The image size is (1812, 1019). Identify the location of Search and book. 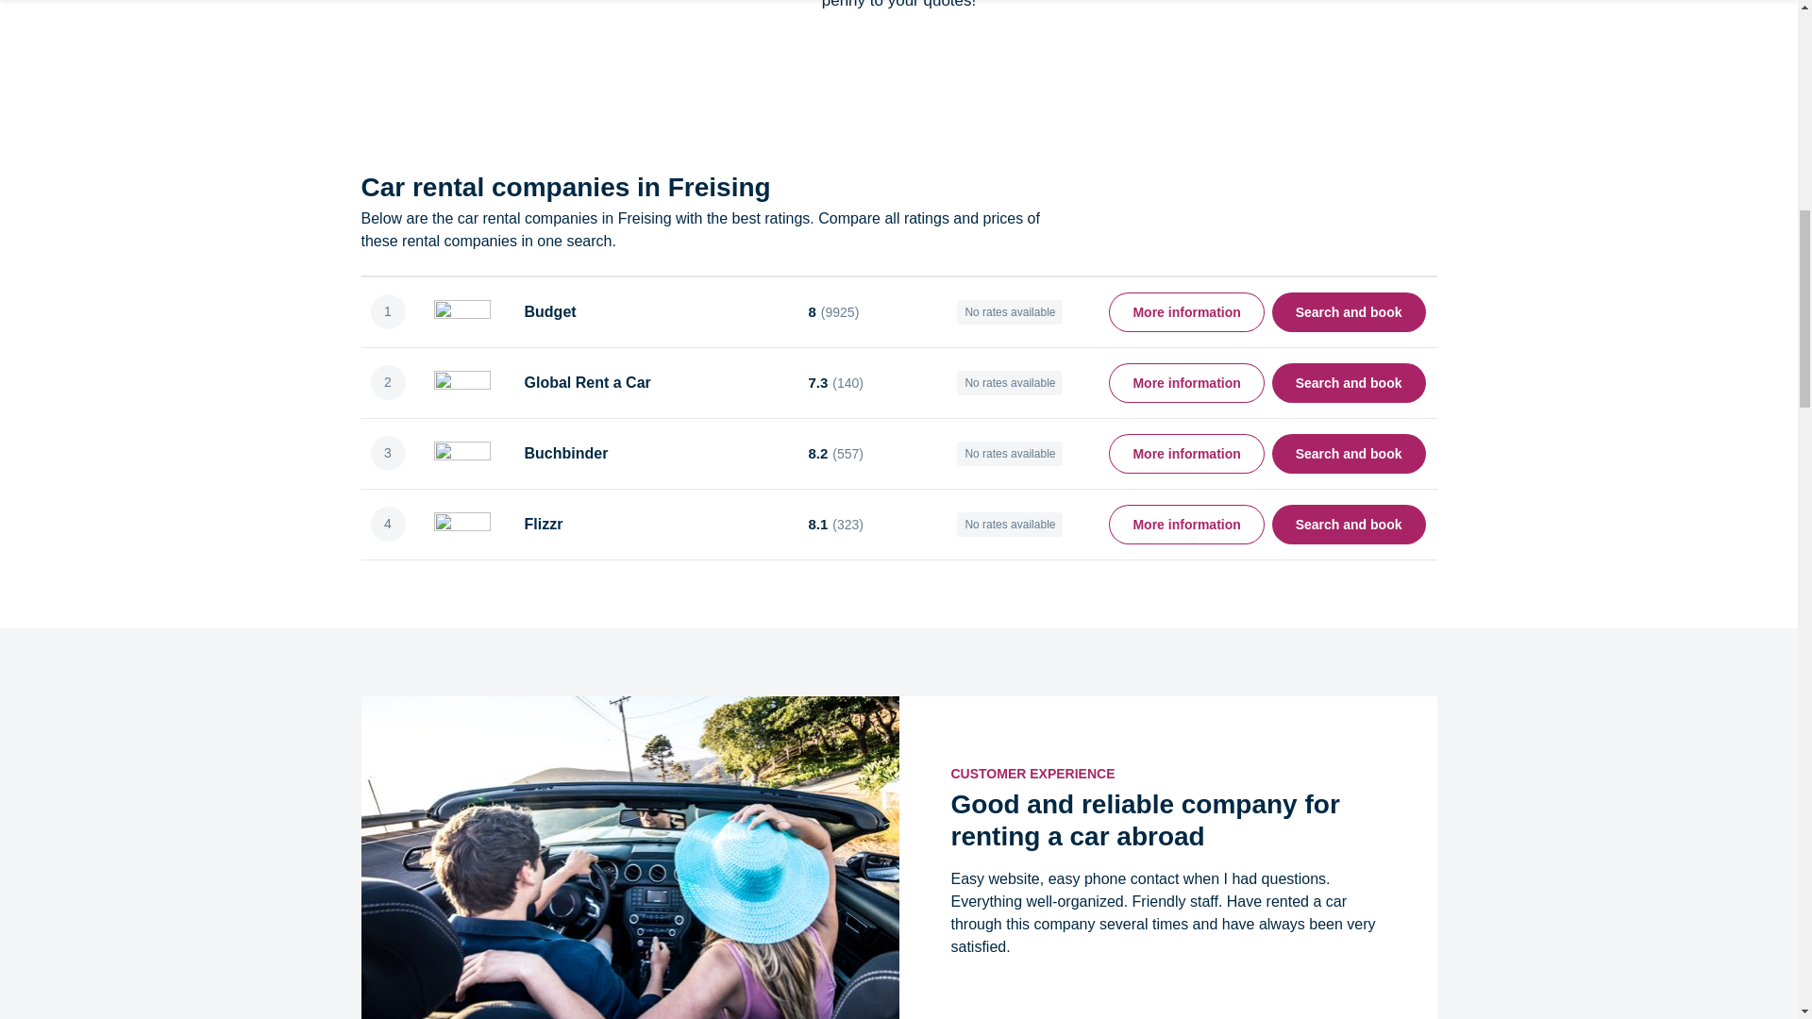
(1349, 381).